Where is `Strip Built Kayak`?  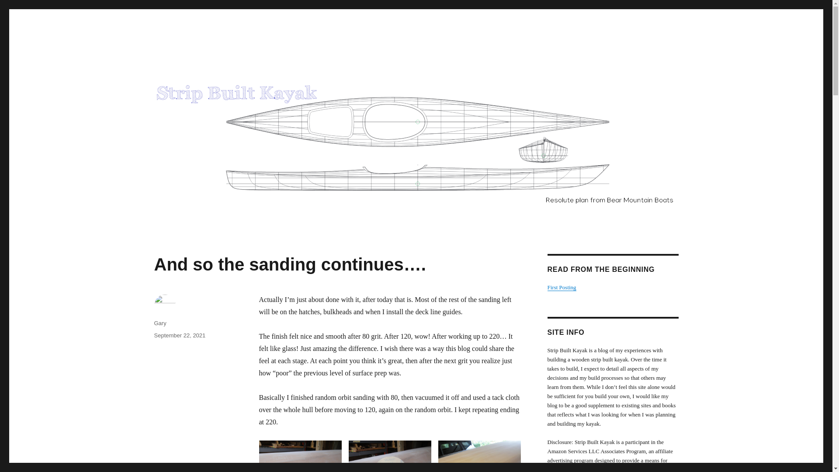 Strip Built Kayak is located at coordinates (203, 66).